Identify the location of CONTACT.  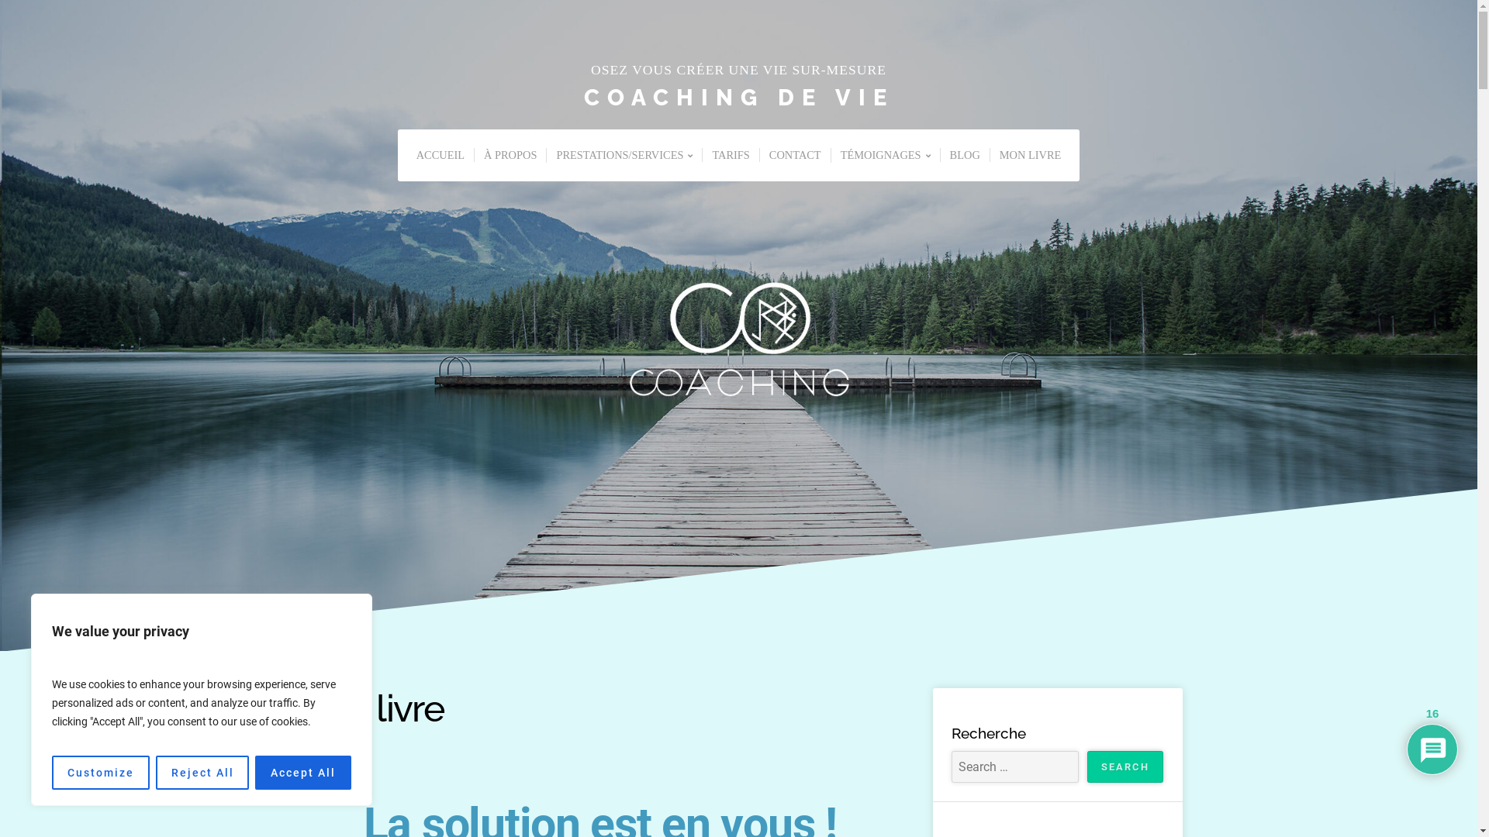
(795, 155).